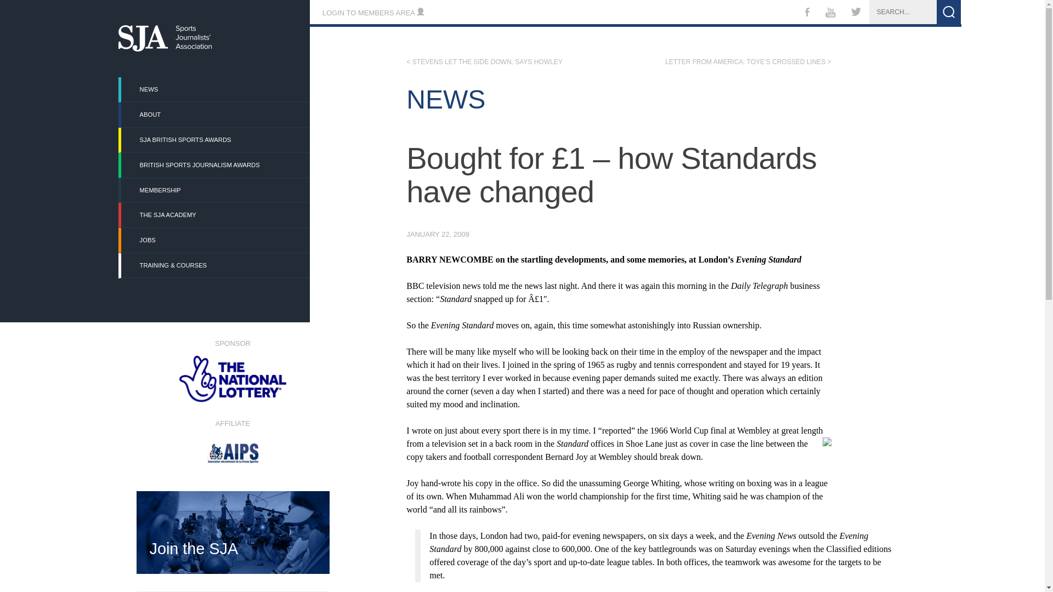 The width and height of the screenshot is (1053, 592). I want to click on SJA BRITISH SPORTS AWARDS, so click(215, 140).